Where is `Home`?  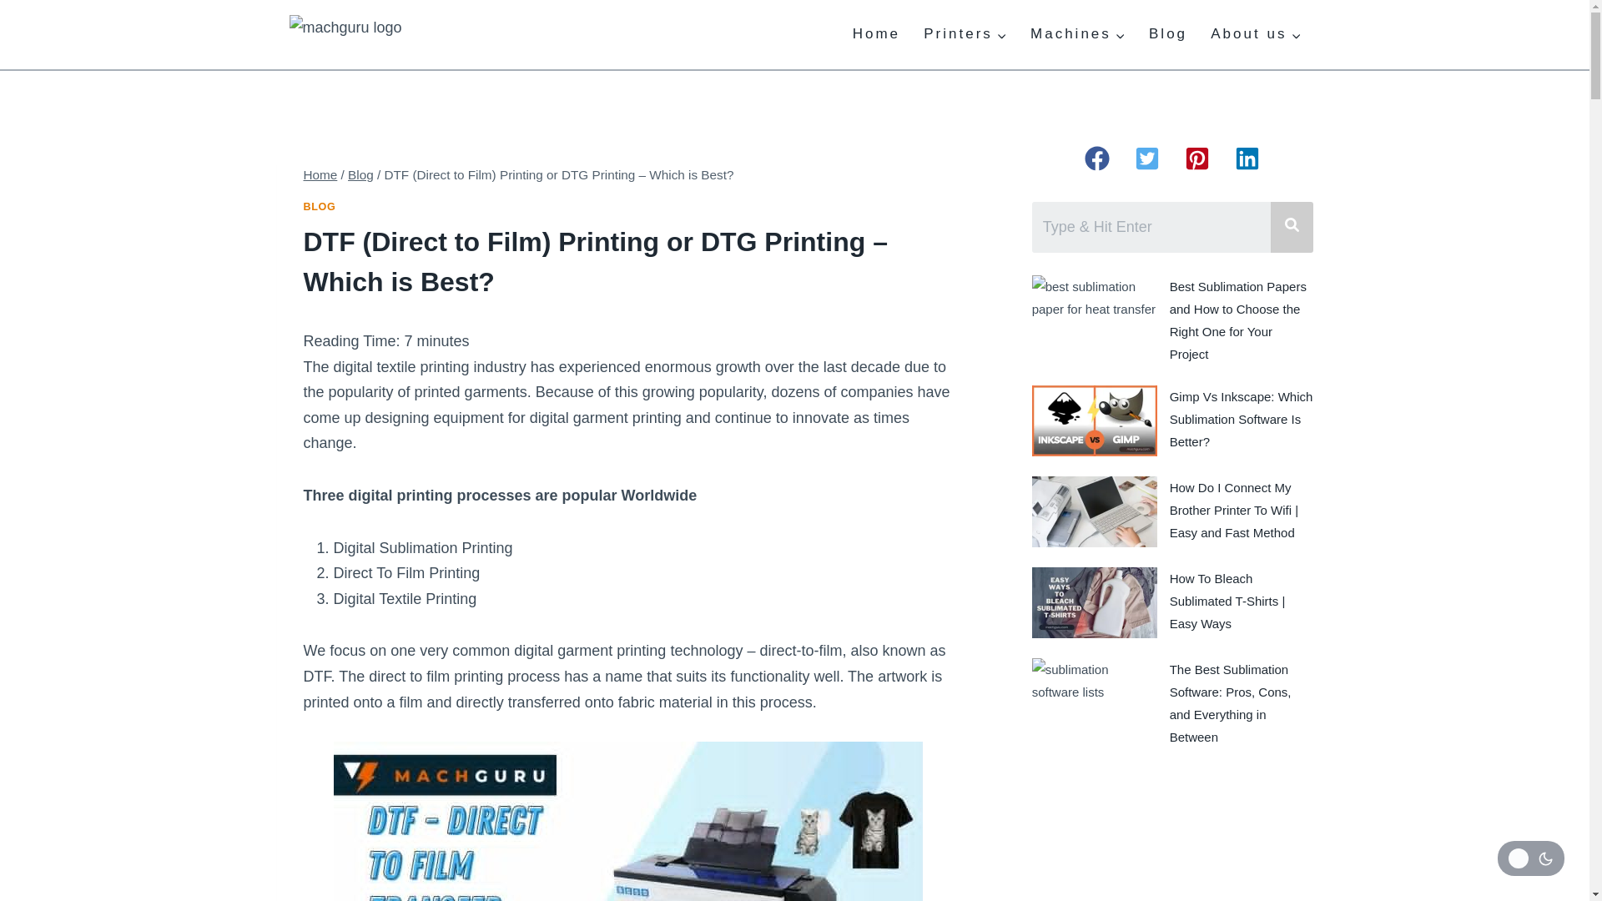
Home is located at coordinates (877, 35).